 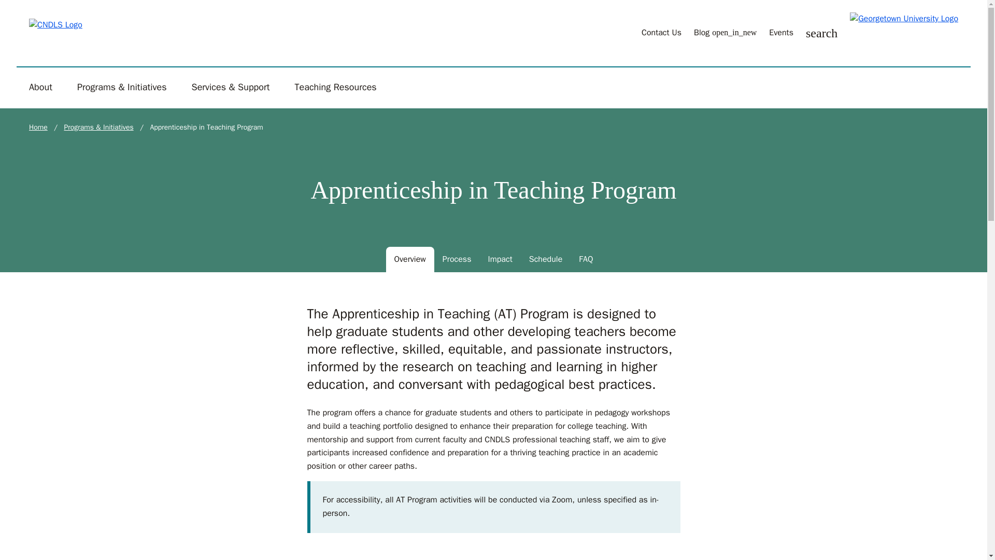 I want to click on Contact Us, so click(x=661, y=32).